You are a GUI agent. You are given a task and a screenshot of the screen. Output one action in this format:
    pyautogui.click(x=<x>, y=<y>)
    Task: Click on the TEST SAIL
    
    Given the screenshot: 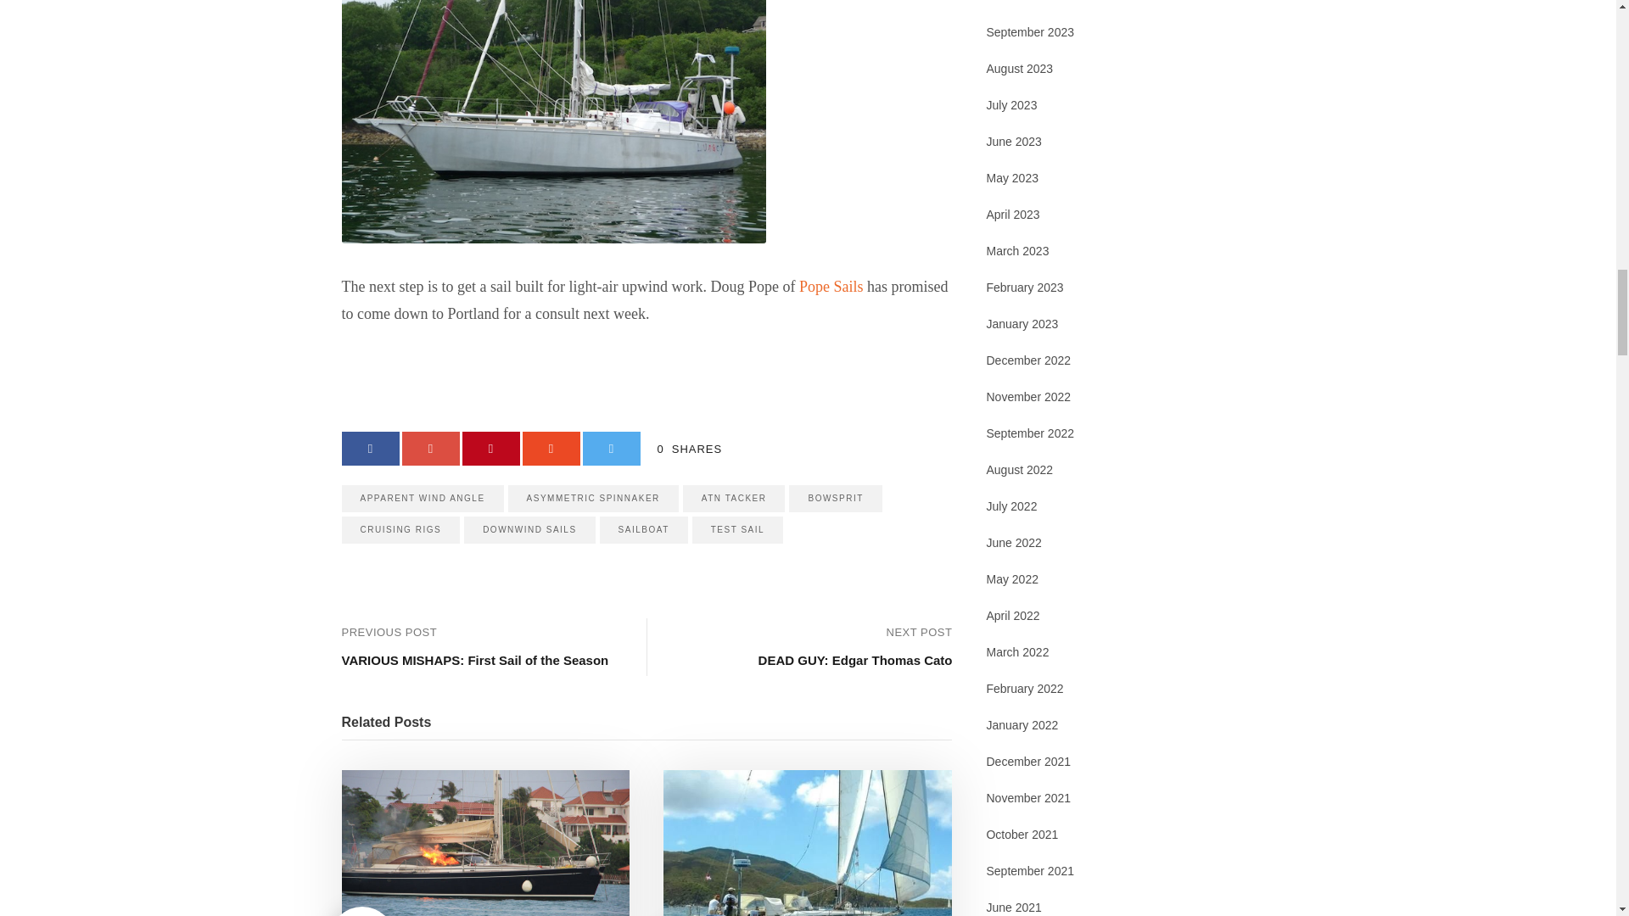 What is the action you would take?
    pyautogui.click(x=738, y=530)
    